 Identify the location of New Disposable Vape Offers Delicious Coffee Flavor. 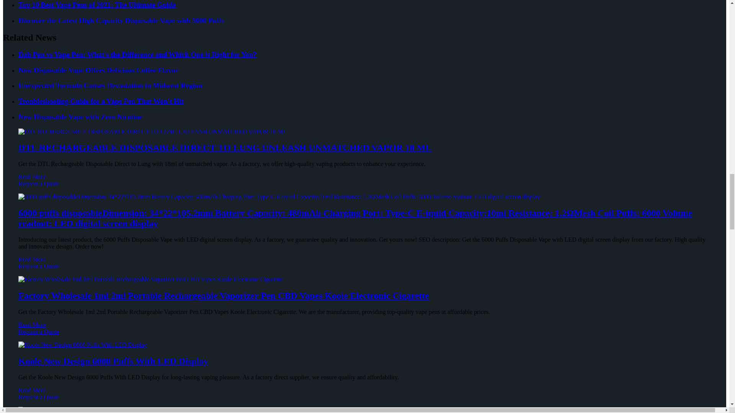
(372, 70).